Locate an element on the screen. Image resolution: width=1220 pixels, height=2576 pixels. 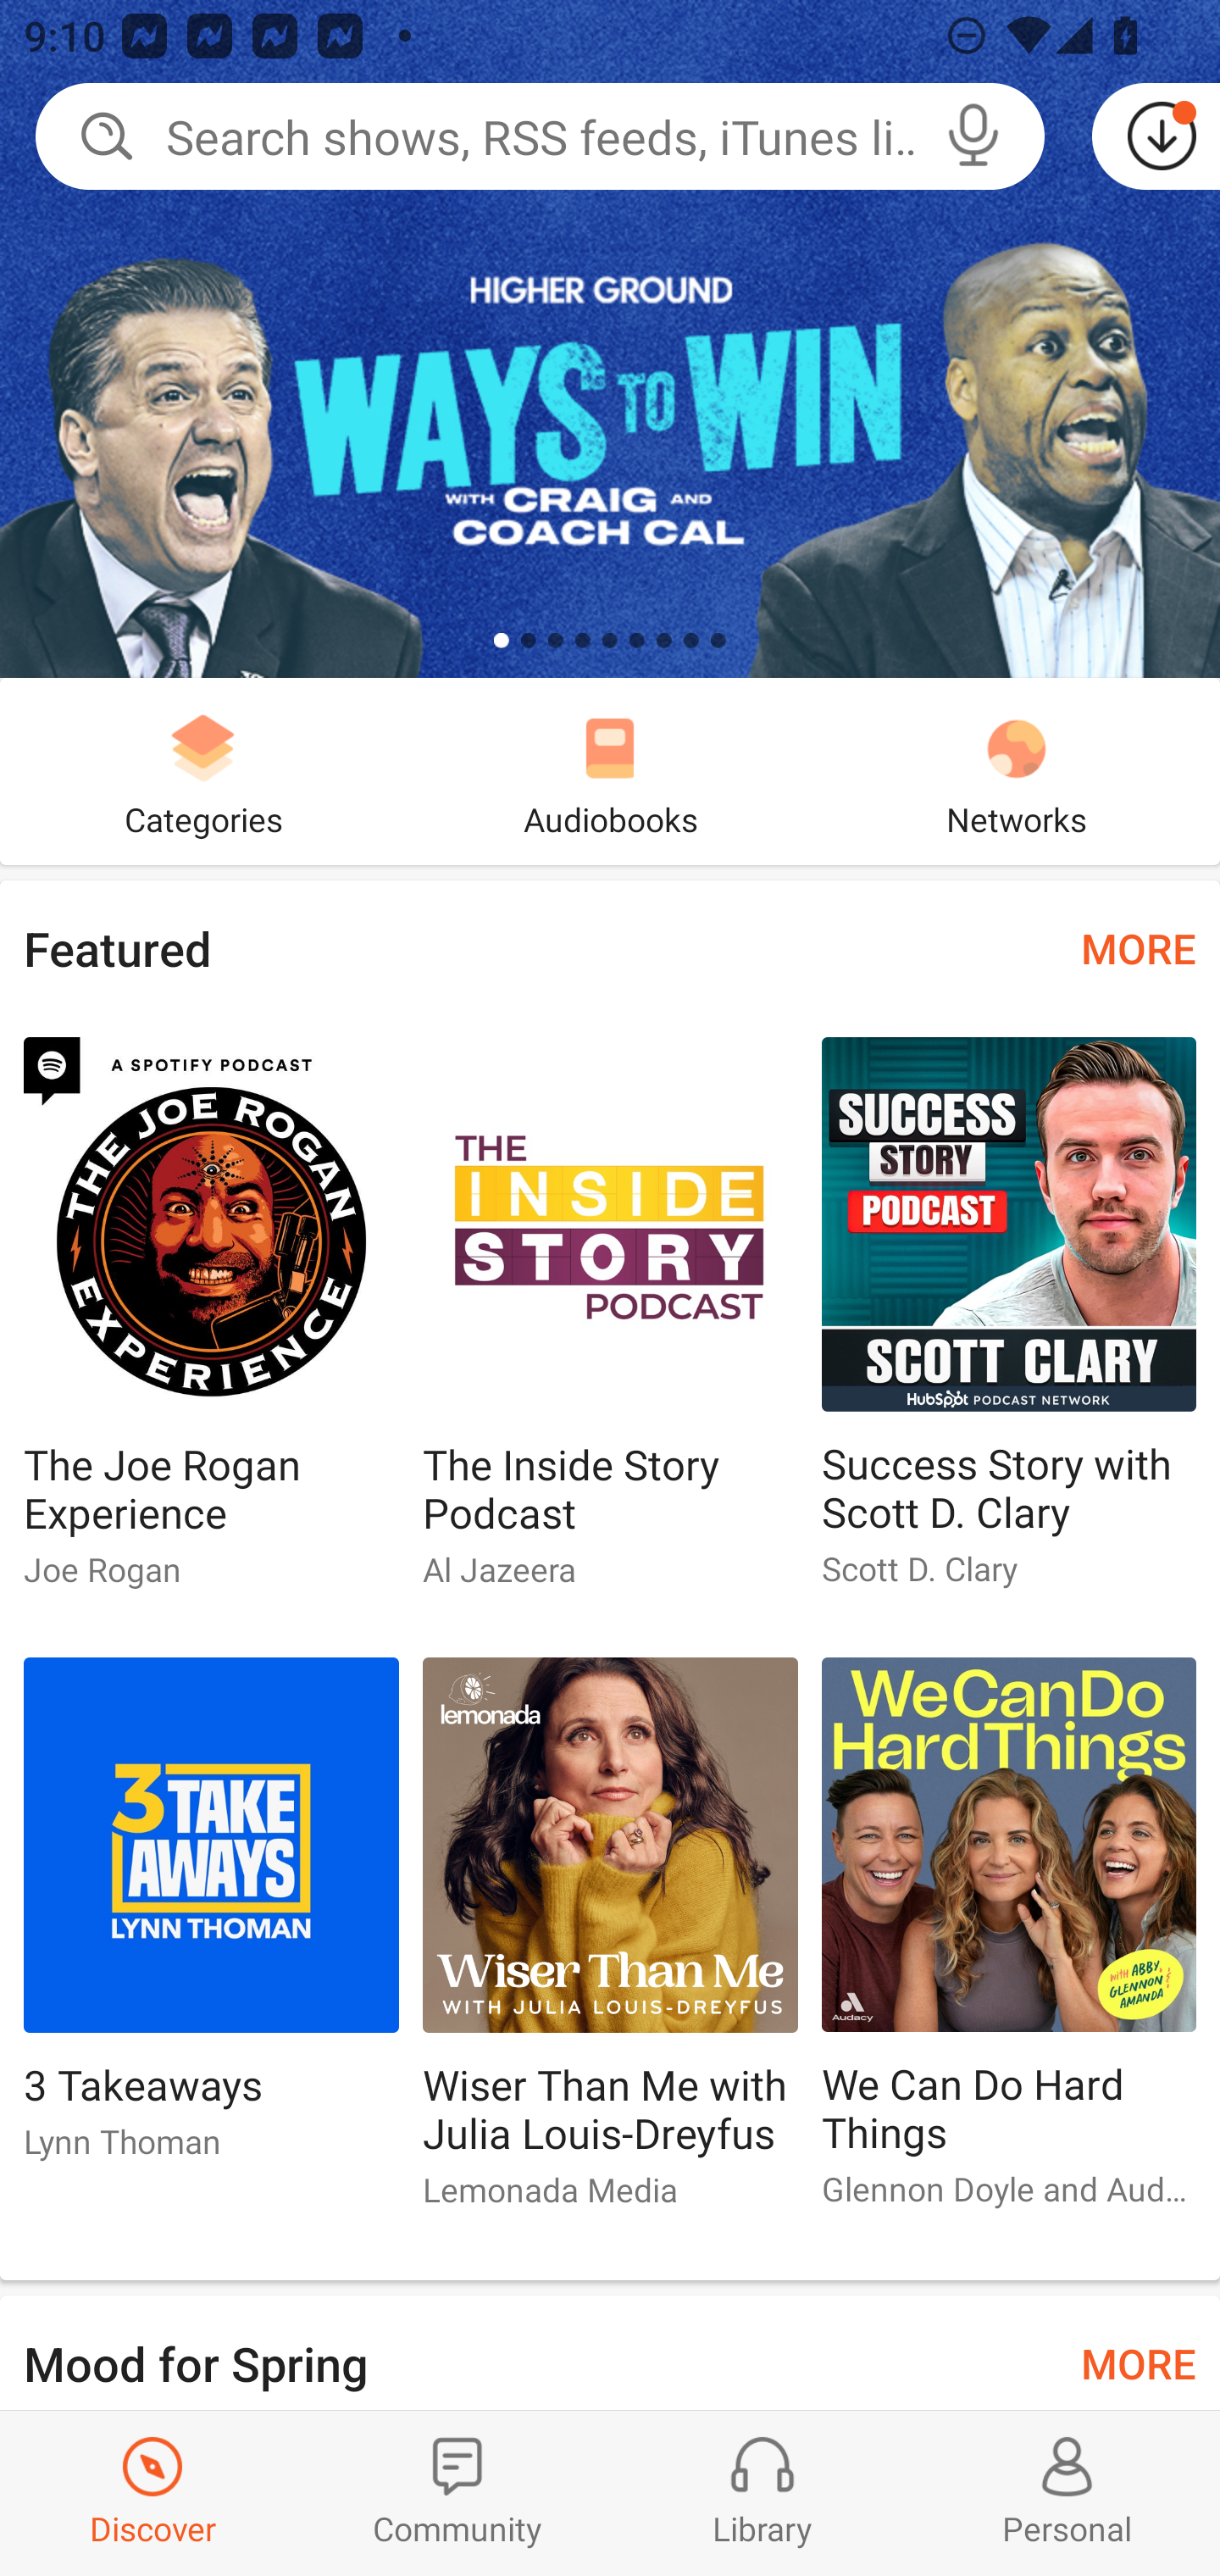
Audiobooks is located at coordinates (610, 771).